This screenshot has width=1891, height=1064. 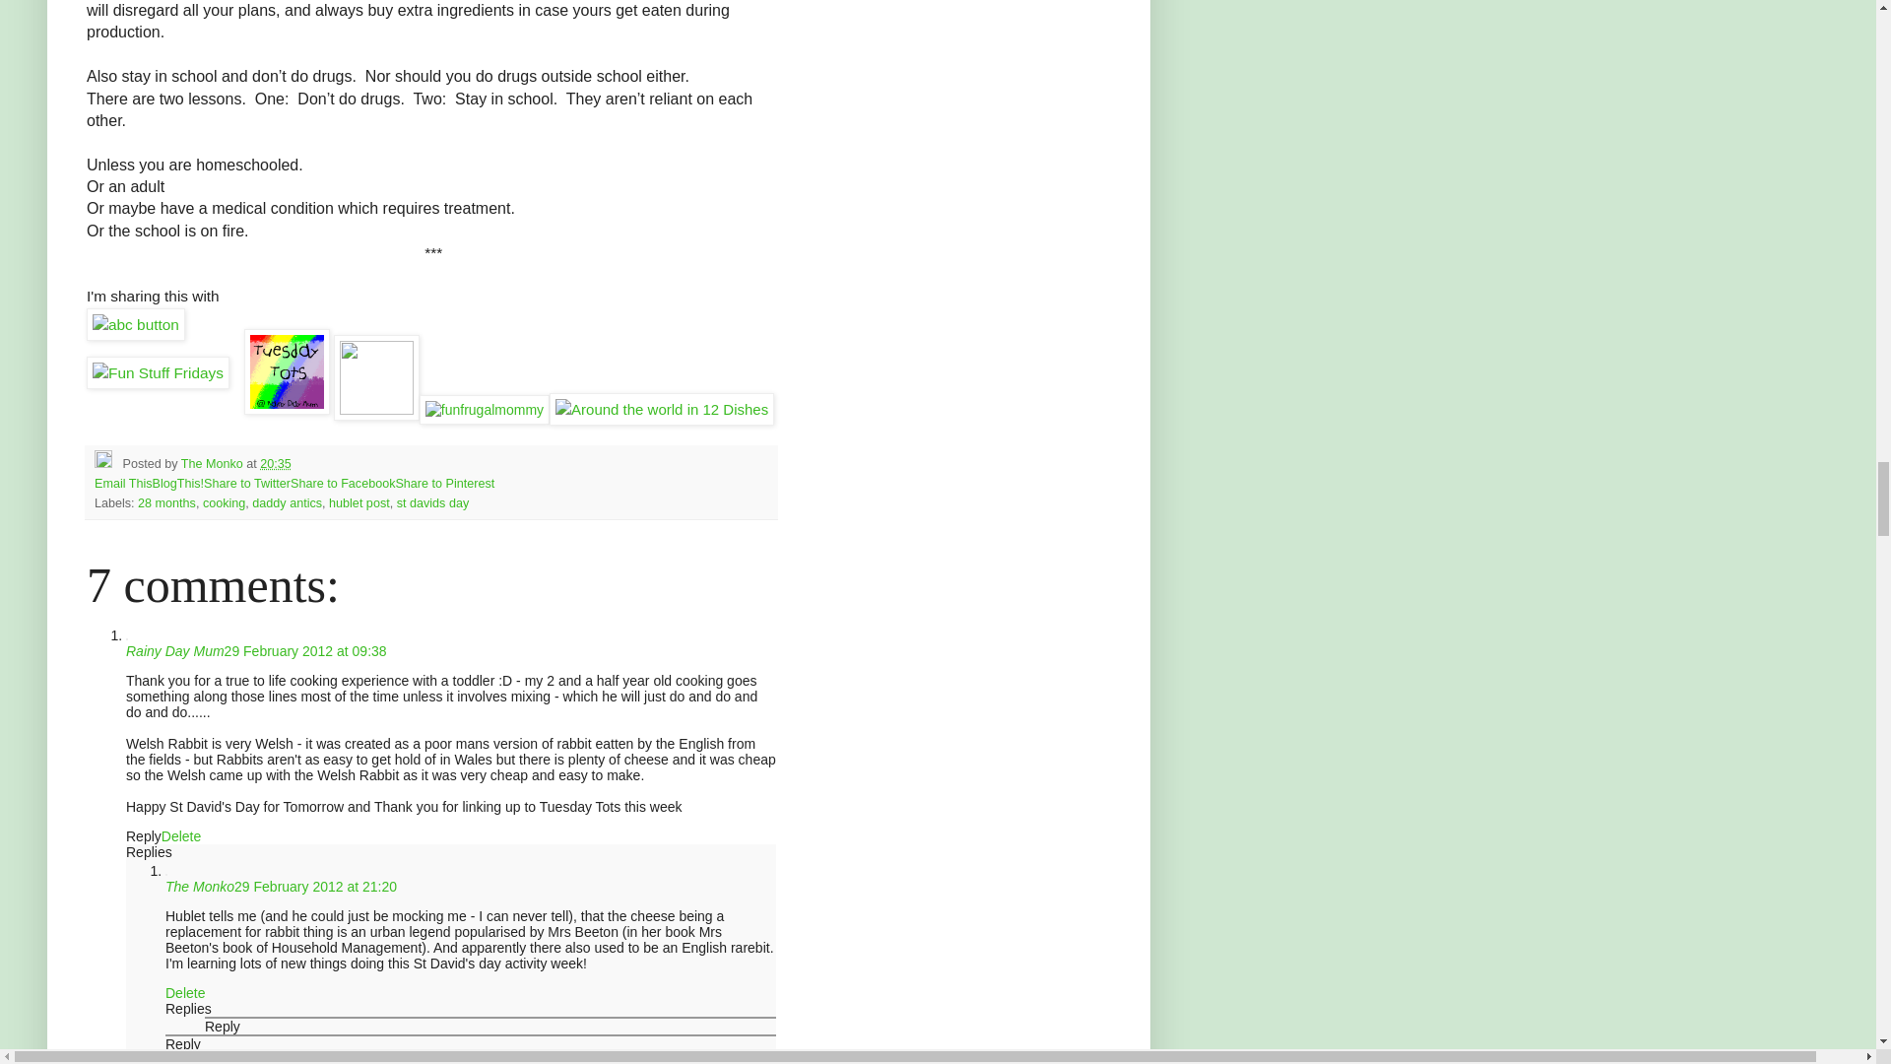 I want to click on author profile, so click(x=215, y=464).